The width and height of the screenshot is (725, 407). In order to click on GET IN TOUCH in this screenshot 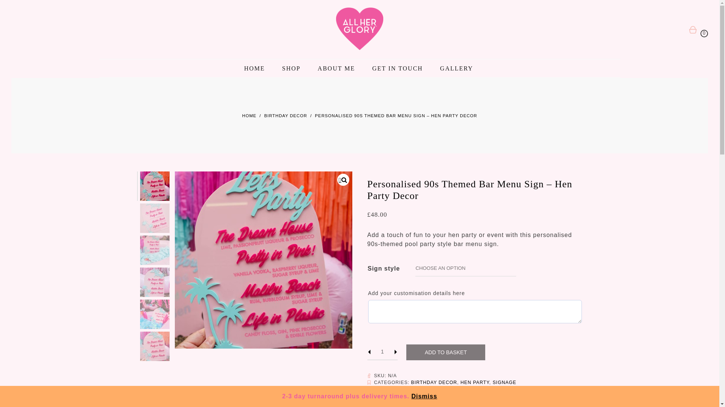, I will do `click(397, 68)`.